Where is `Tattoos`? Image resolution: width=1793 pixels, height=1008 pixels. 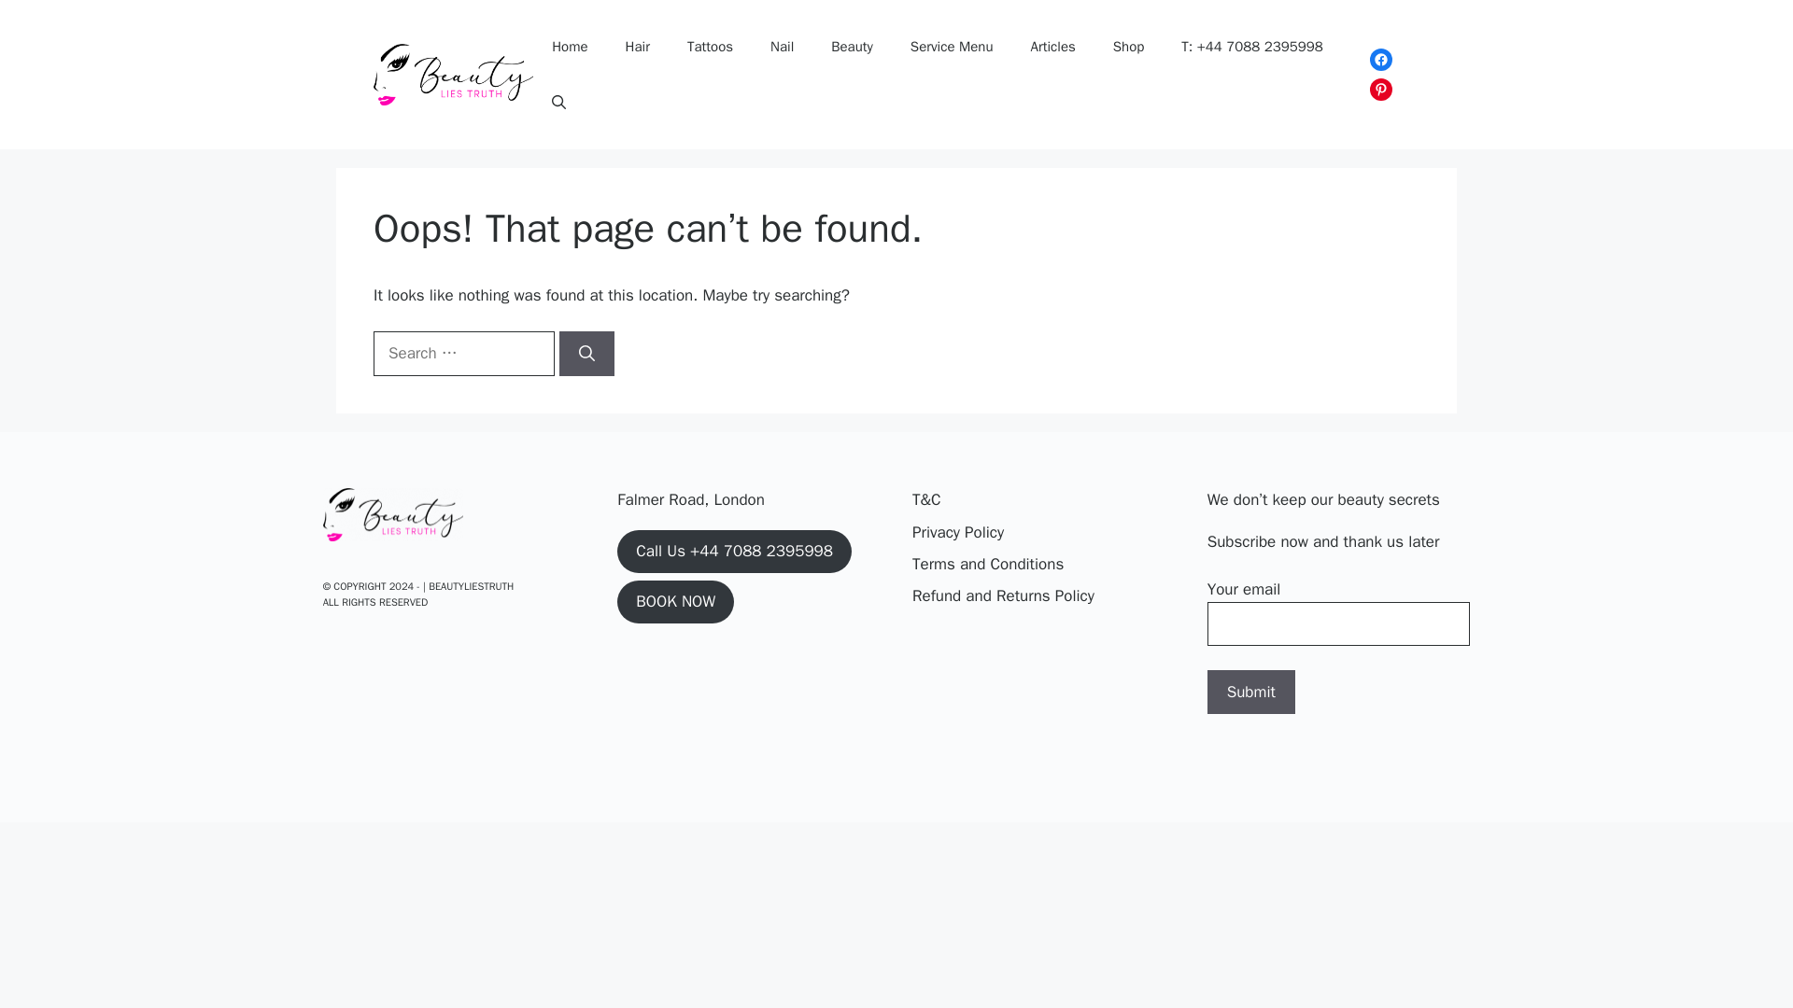 Tattoos is located at coordinates (710, 47).